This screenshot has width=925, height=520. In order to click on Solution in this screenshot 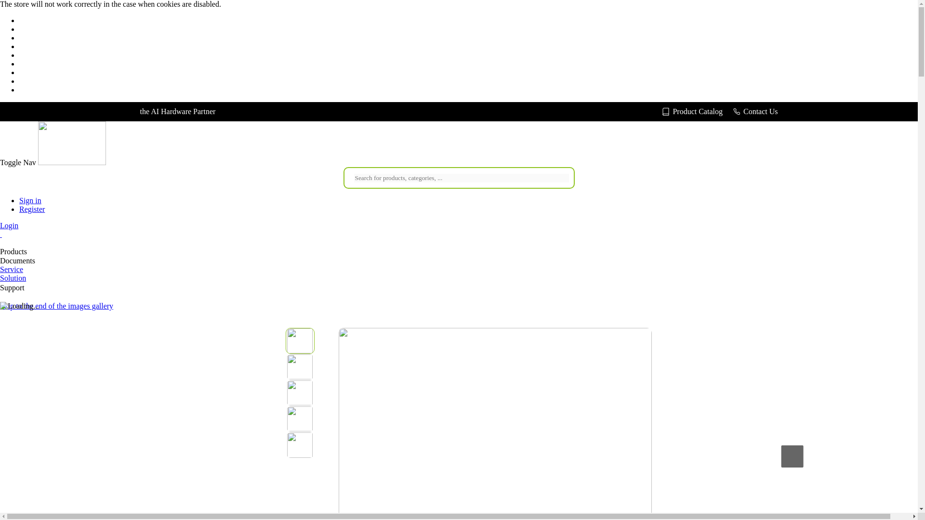, I will do `click(13, 278)`.